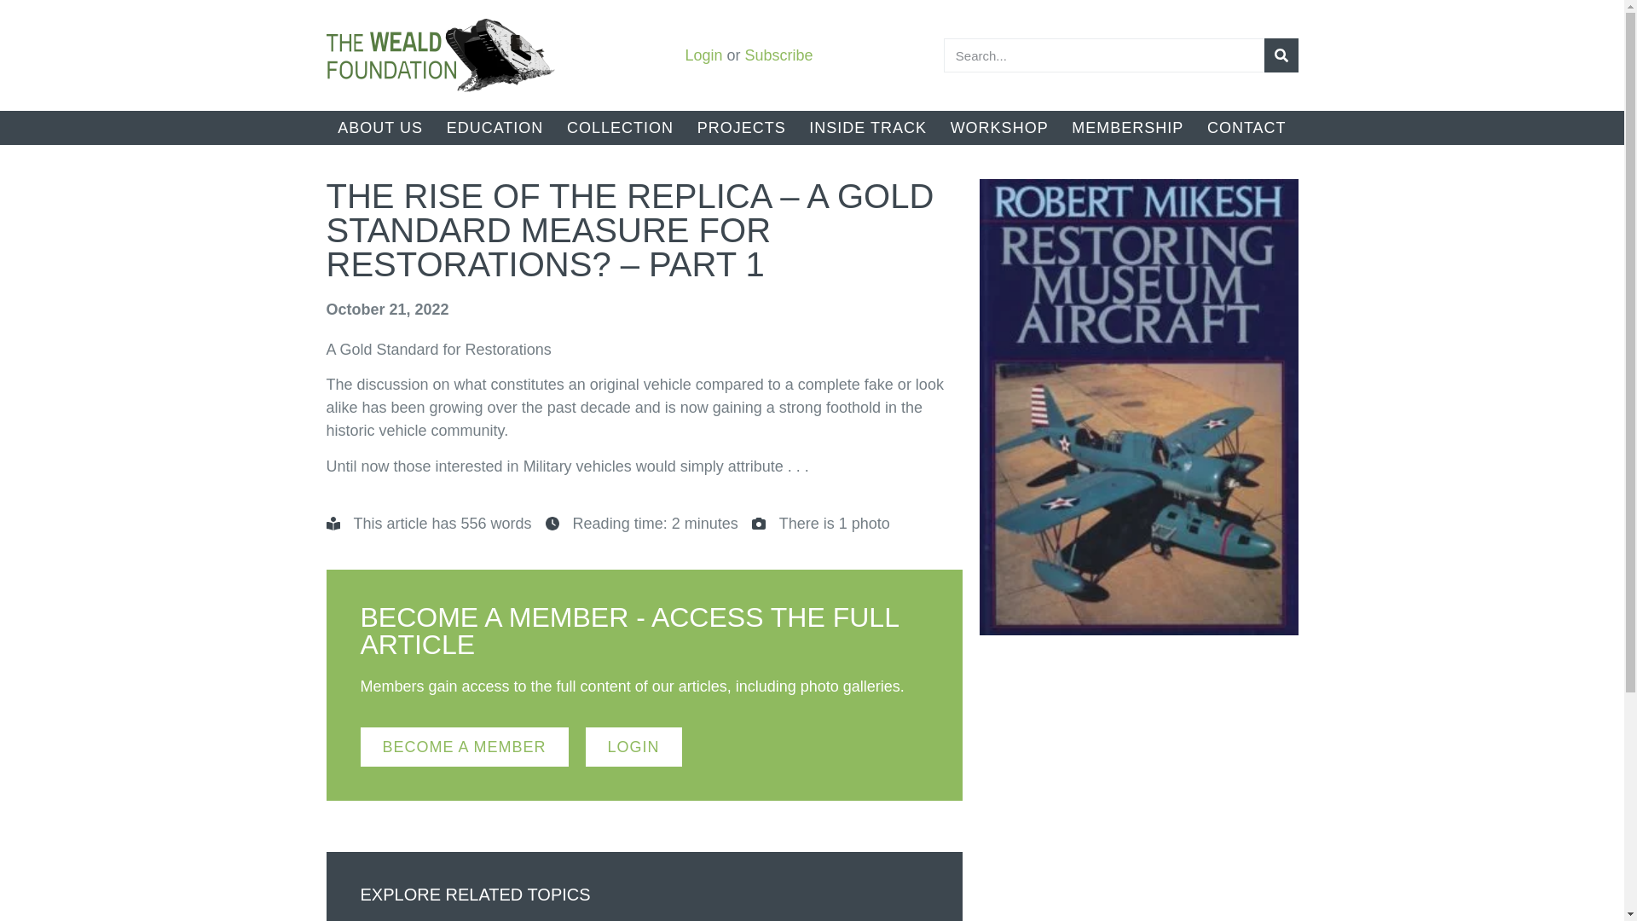 The width and height of the screenshot is (1637, 921). Describe the element at coordinates (703, 55) in the screenshot. I see `Login` at that location.